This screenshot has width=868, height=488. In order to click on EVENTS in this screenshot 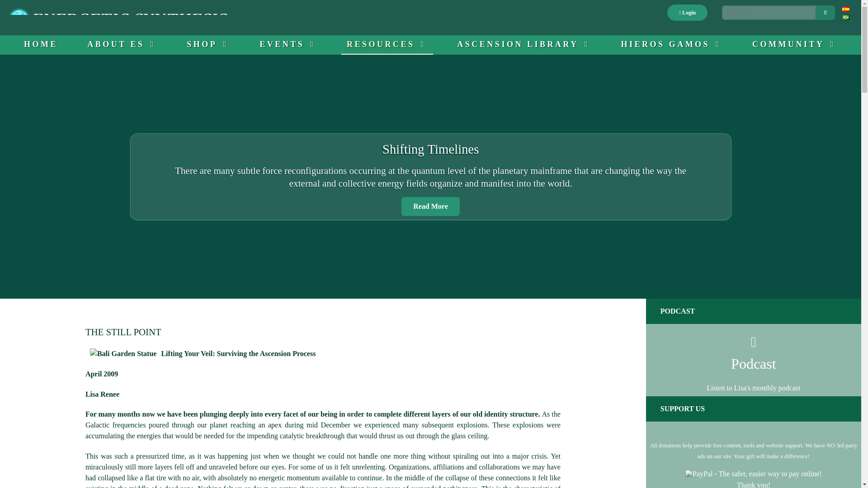, I will do `click(288, 44)`.